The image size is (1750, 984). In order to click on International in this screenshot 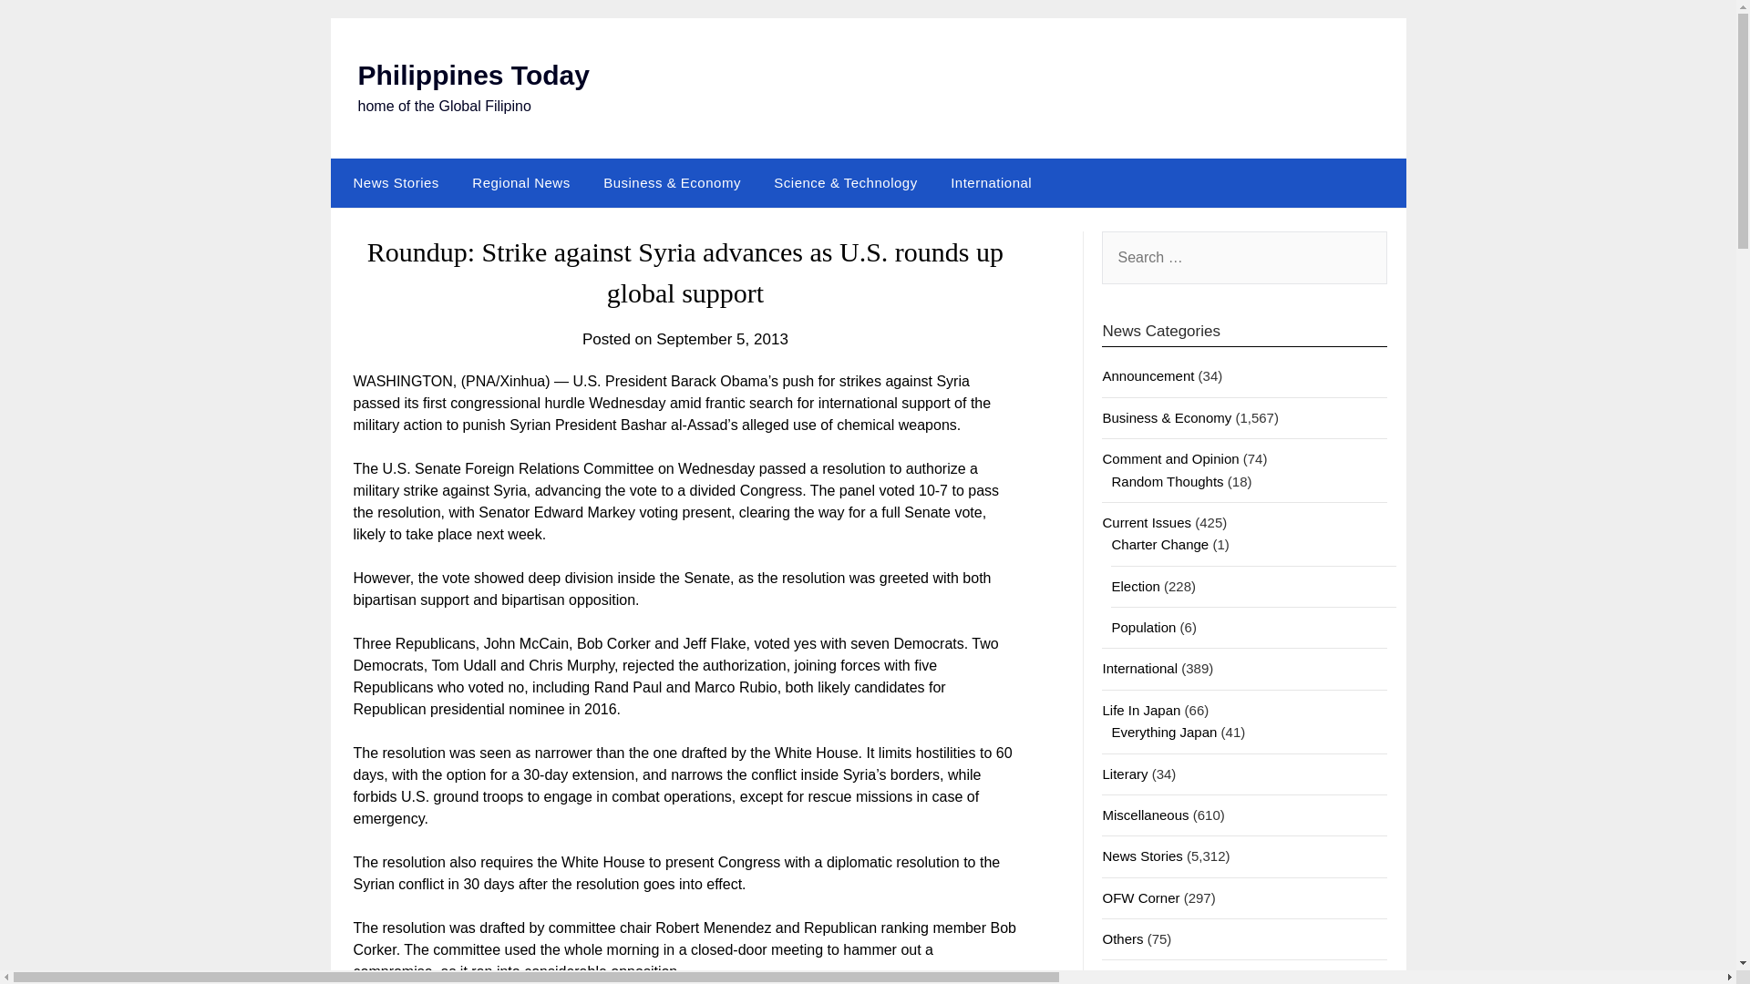, I will do `click(1139, 667)`.